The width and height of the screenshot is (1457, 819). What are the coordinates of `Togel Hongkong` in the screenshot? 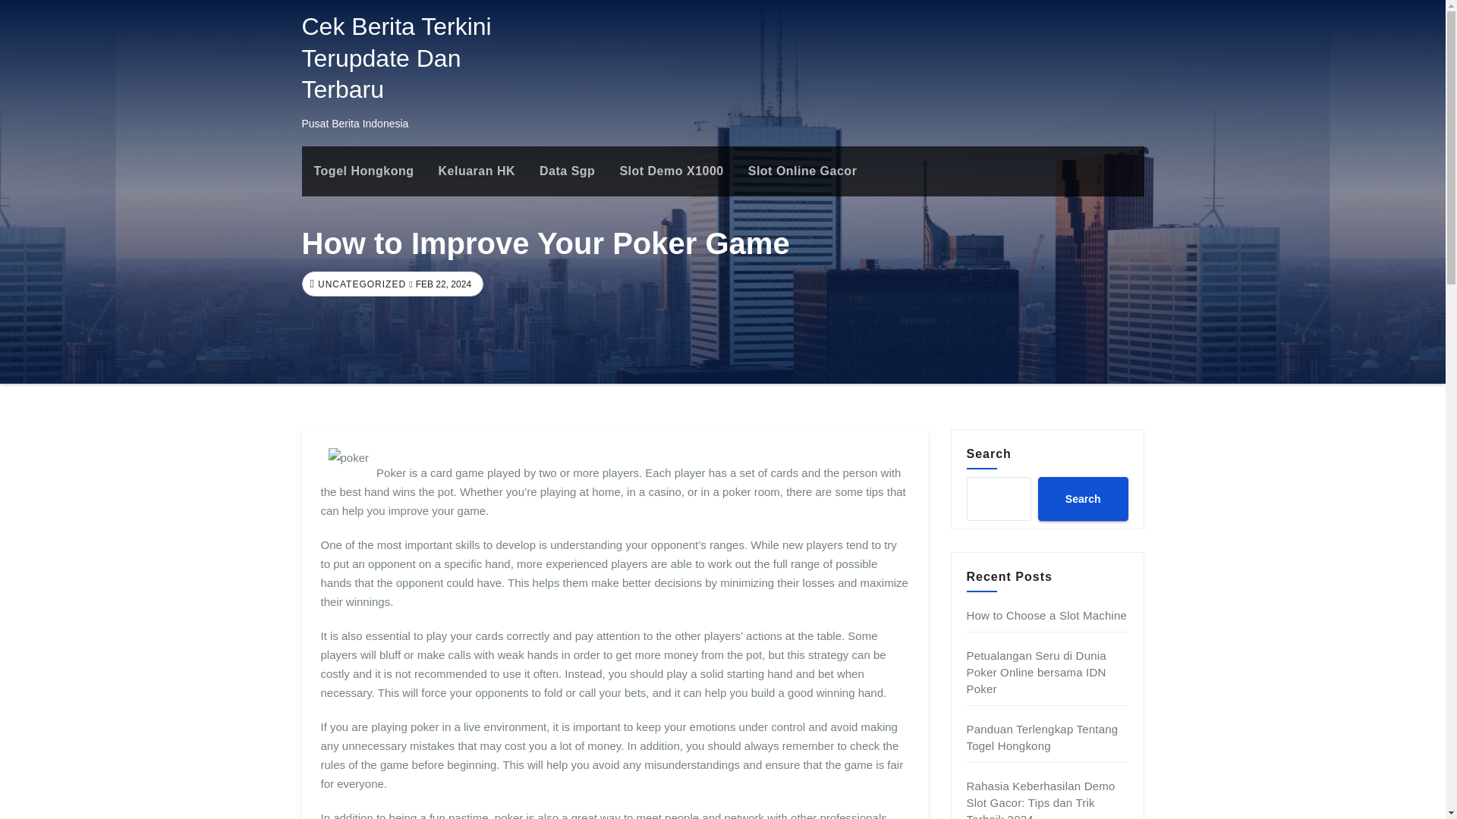 It's located at (364, 171).